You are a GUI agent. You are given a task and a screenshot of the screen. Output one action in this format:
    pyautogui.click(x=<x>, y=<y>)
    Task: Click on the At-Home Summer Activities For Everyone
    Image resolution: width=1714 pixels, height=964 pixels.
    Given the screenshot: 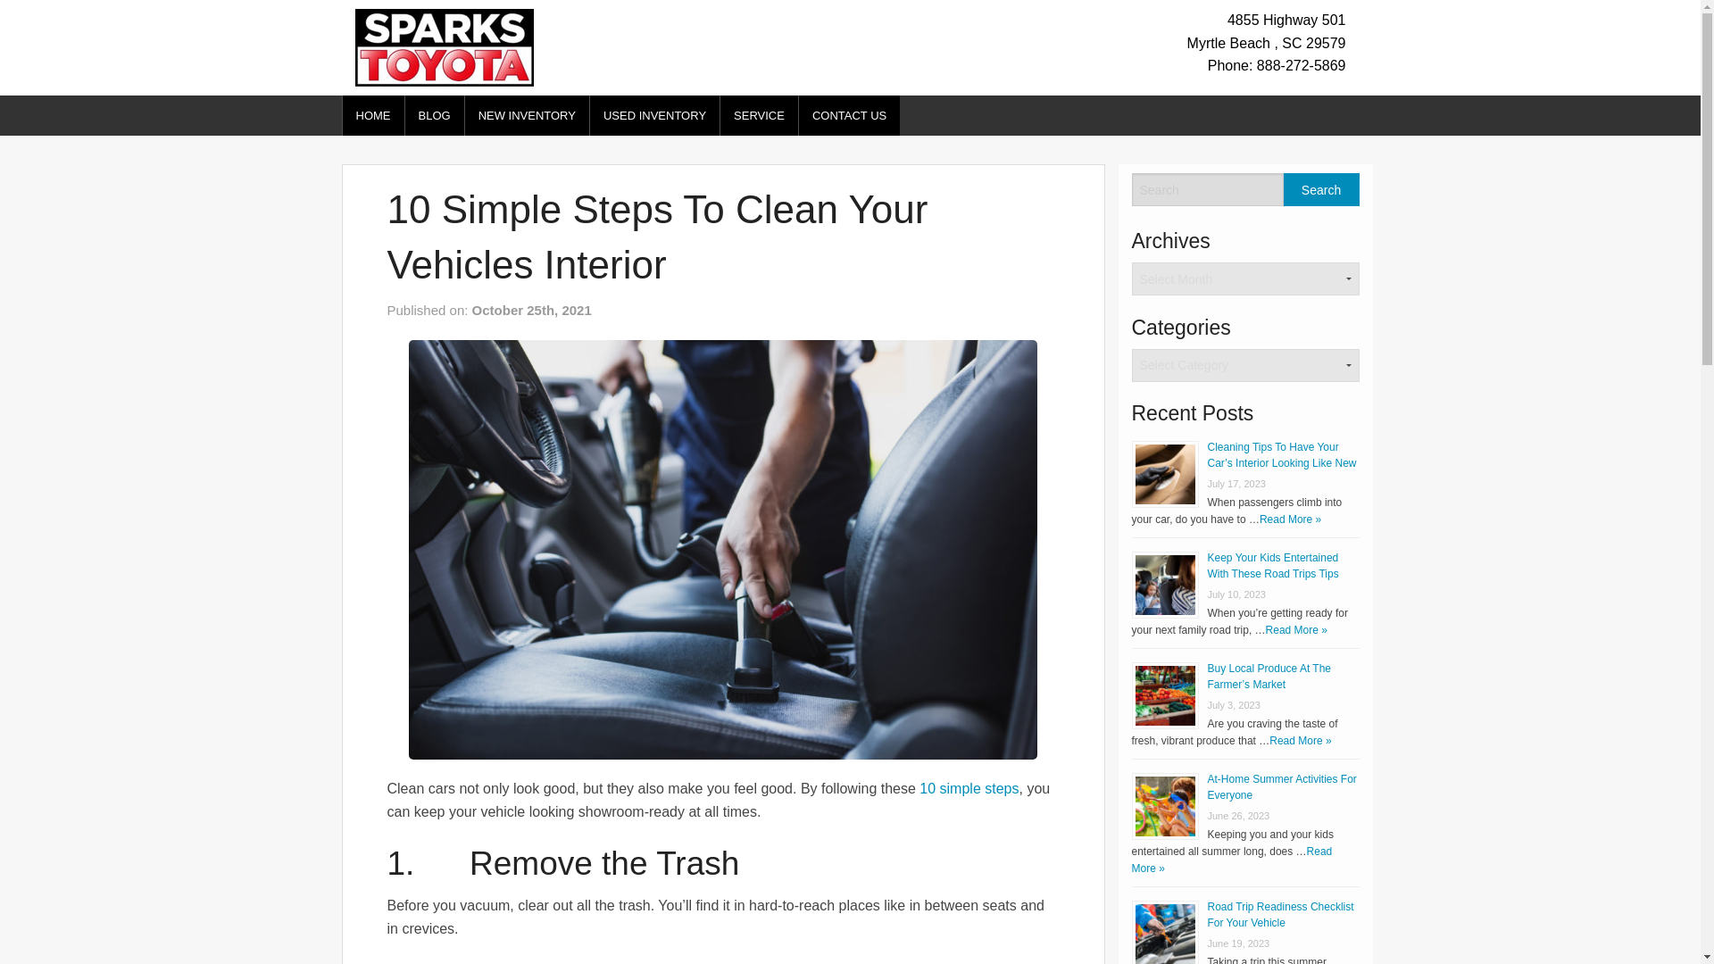 What is the action you would take?
    pyautogui.click(x=1280, y=787)
    